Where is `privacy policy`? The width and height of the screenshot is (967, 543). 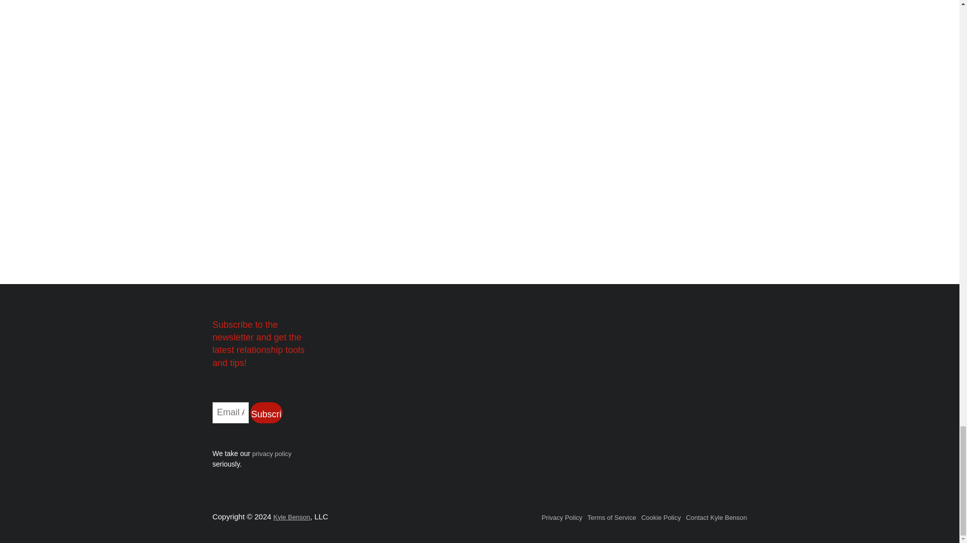
privacy policy is located at coordinates (272, 454).